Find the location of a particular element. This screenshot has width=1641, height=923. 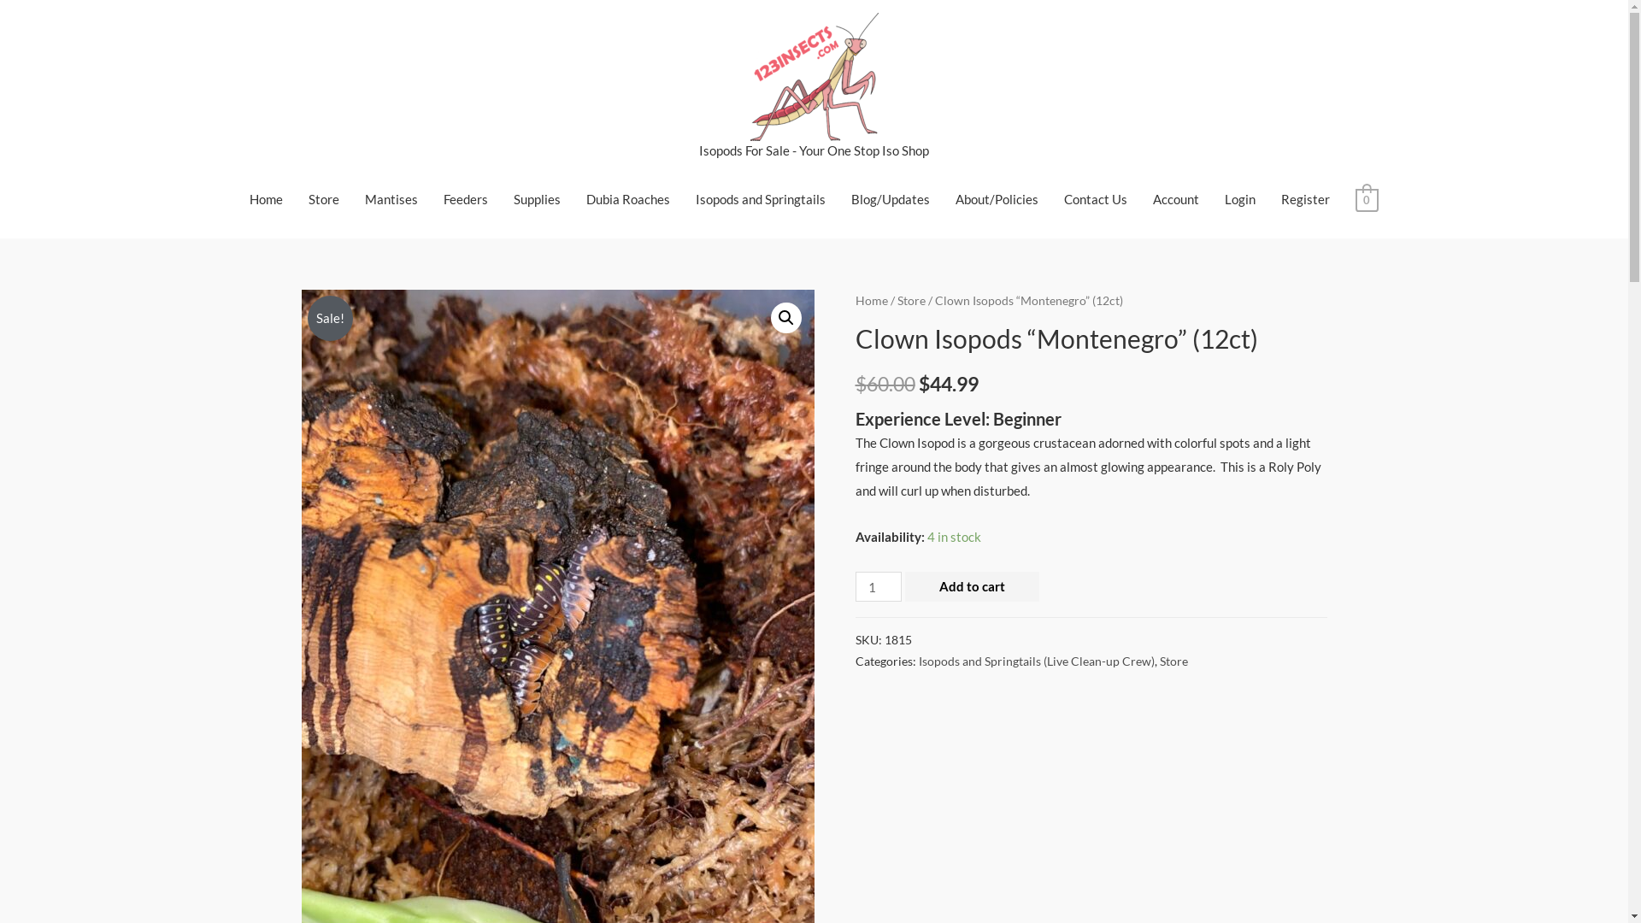

Register is located at coordinates (1306, 198).